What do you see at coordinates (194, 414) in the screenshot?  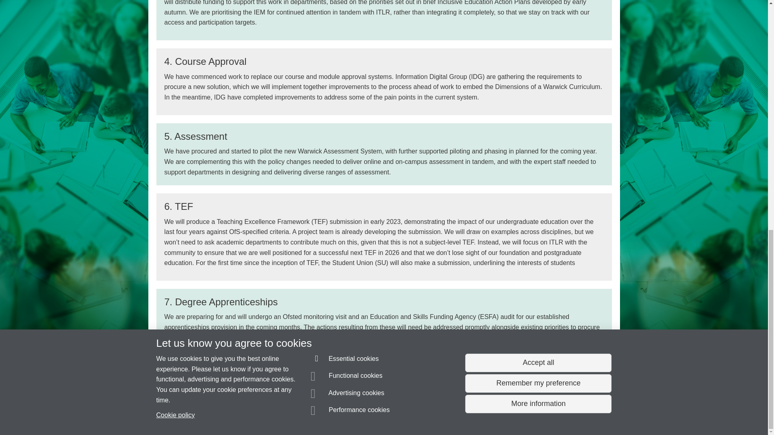 I see `More information about SiteBuilder` at bounding box center [194, 414].